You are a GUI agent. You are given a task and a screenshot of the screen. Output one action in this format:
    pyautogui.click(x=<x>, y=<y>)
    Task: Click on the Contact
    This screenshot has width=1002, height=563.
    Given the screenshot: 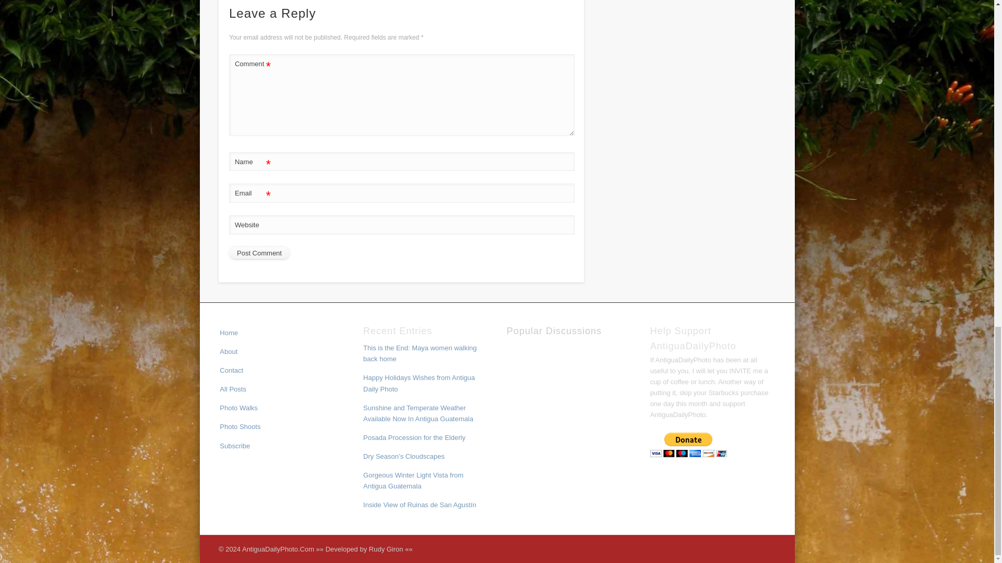 What is the action you would take?
    pyautogui.click(x=231, y=370)
    